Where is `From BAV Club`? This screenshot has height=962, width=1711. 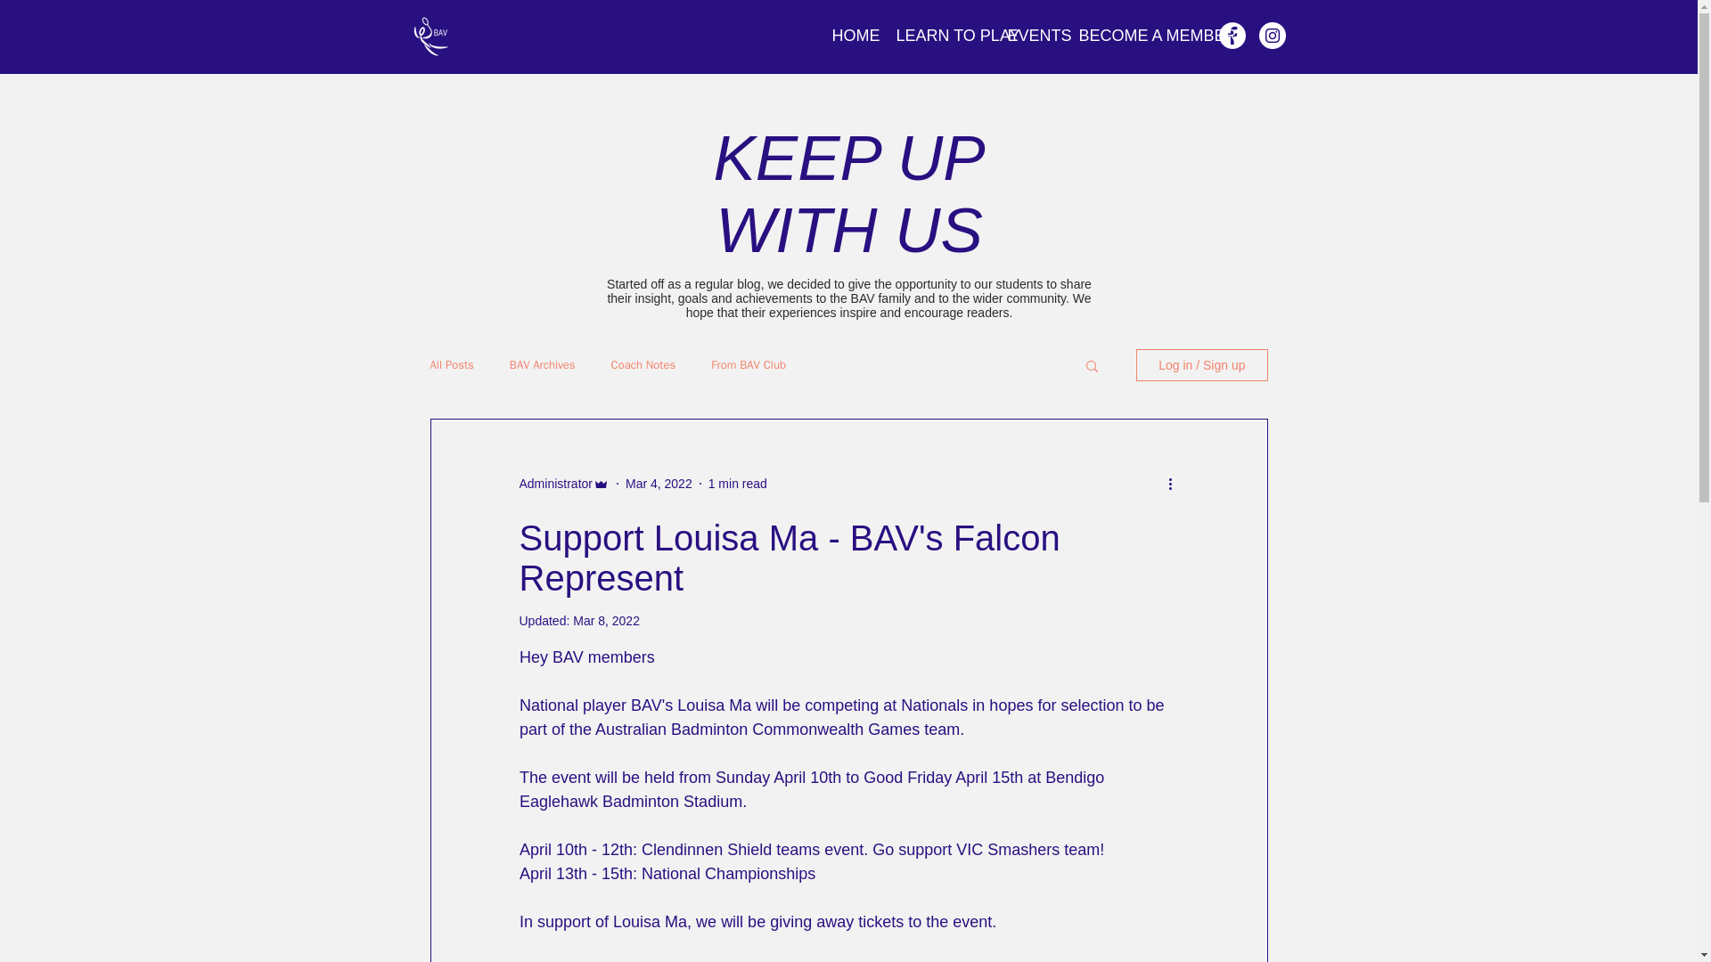
From BAV Club is located at coordinates (749, 365).